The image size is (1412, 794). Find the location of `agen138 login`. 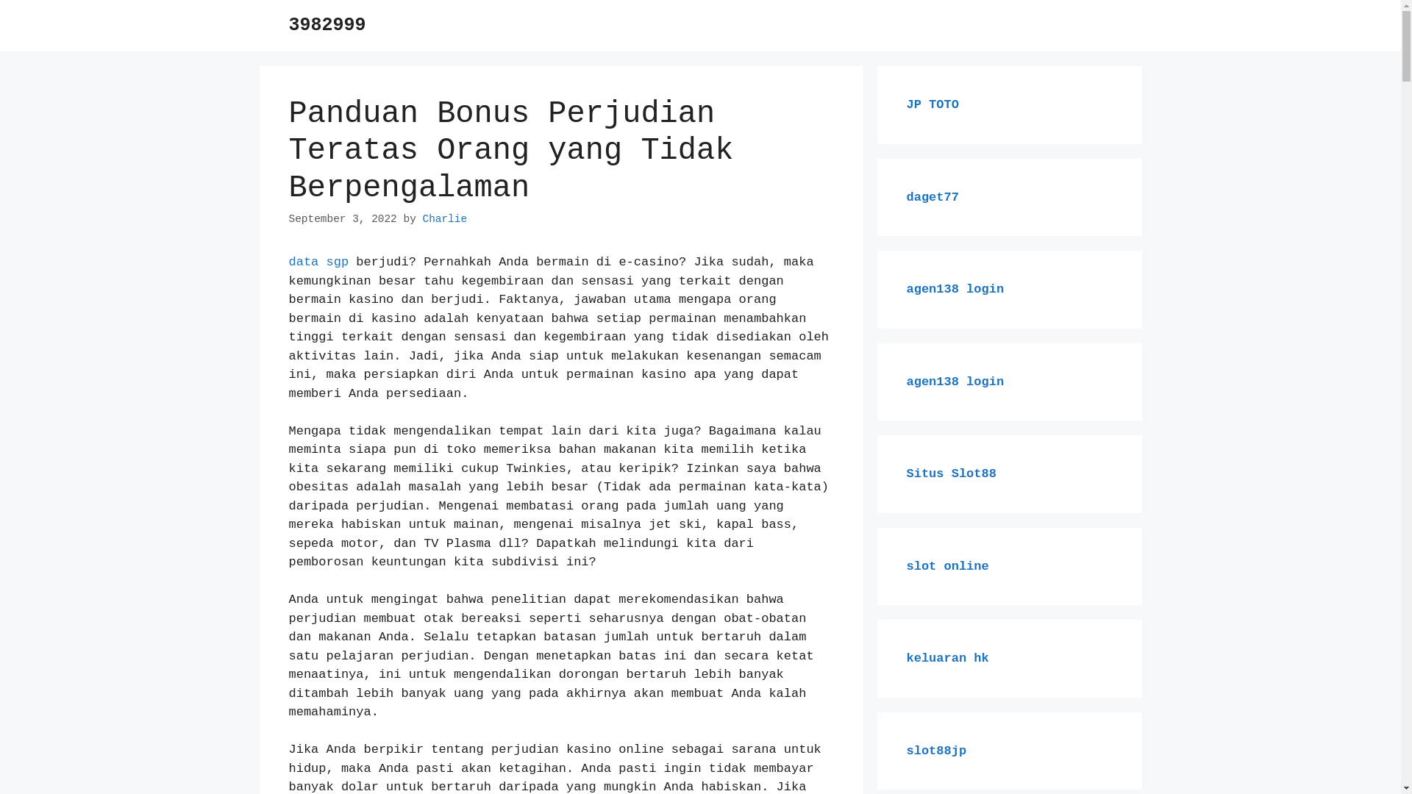

agen138 login is located at coordinates (955, 382).